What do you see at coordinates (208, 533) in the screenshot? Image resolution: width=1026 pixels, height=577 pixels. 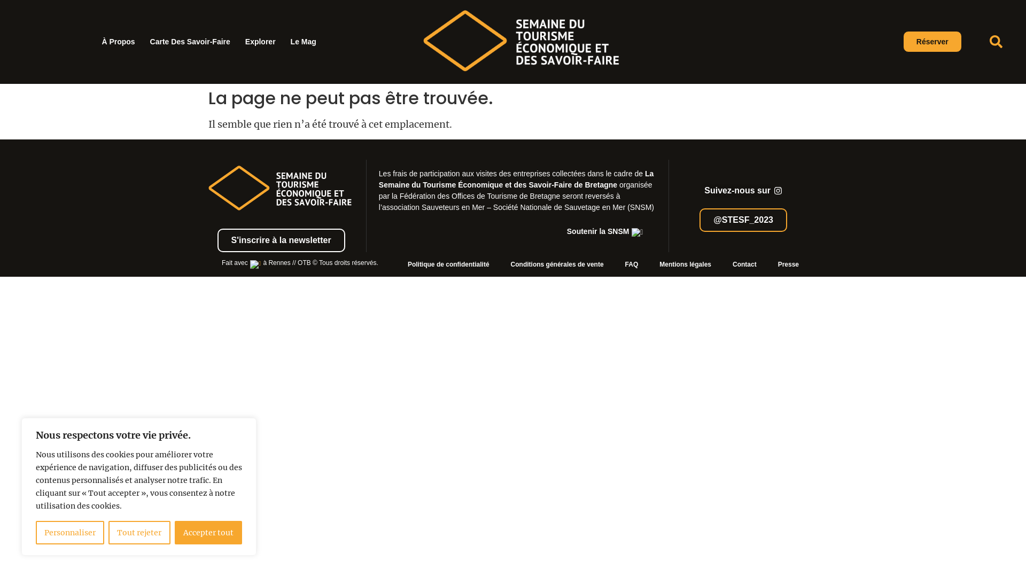 I see `Accepter tout` at bounding box center [208, 533].